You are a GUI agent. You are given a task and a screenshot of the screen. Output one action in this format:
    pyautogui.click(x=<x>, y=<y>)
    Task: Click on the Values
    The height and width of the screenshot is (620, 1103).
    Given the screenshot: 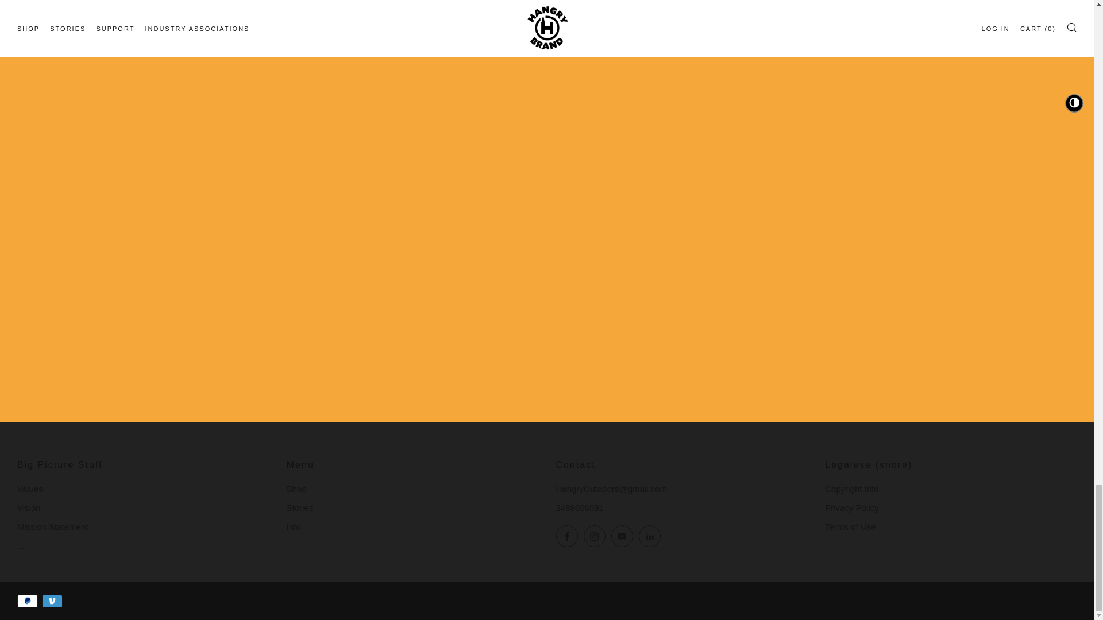 What is the action you would take?
    pyautogui.click(x=30, y=489)
    